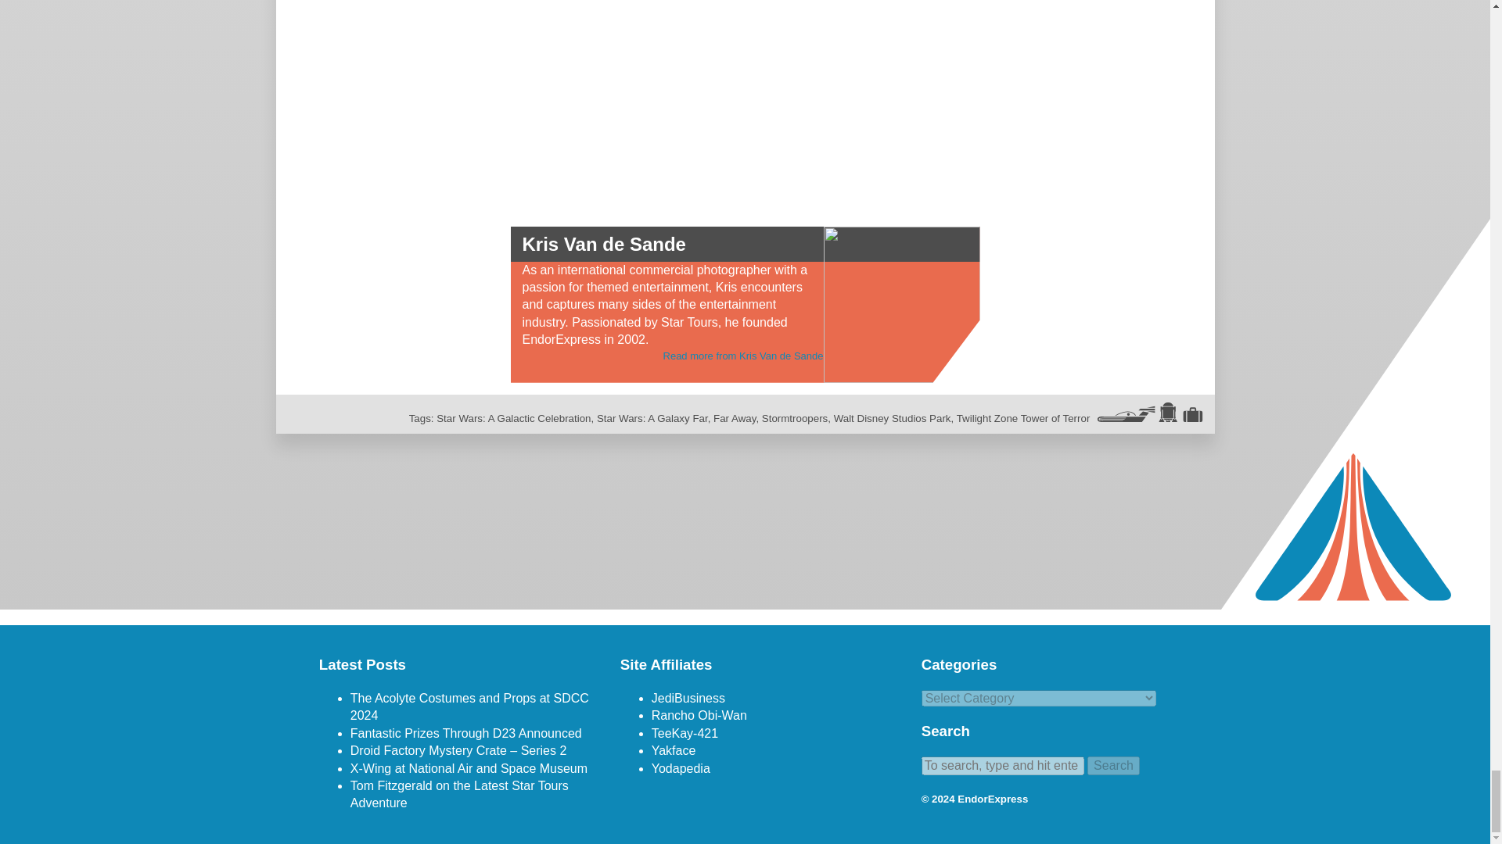  Describe the element at coordinates (674, 750) in the screenshot. I see `Serving Star Wars Collectors Worldwide` at that location.